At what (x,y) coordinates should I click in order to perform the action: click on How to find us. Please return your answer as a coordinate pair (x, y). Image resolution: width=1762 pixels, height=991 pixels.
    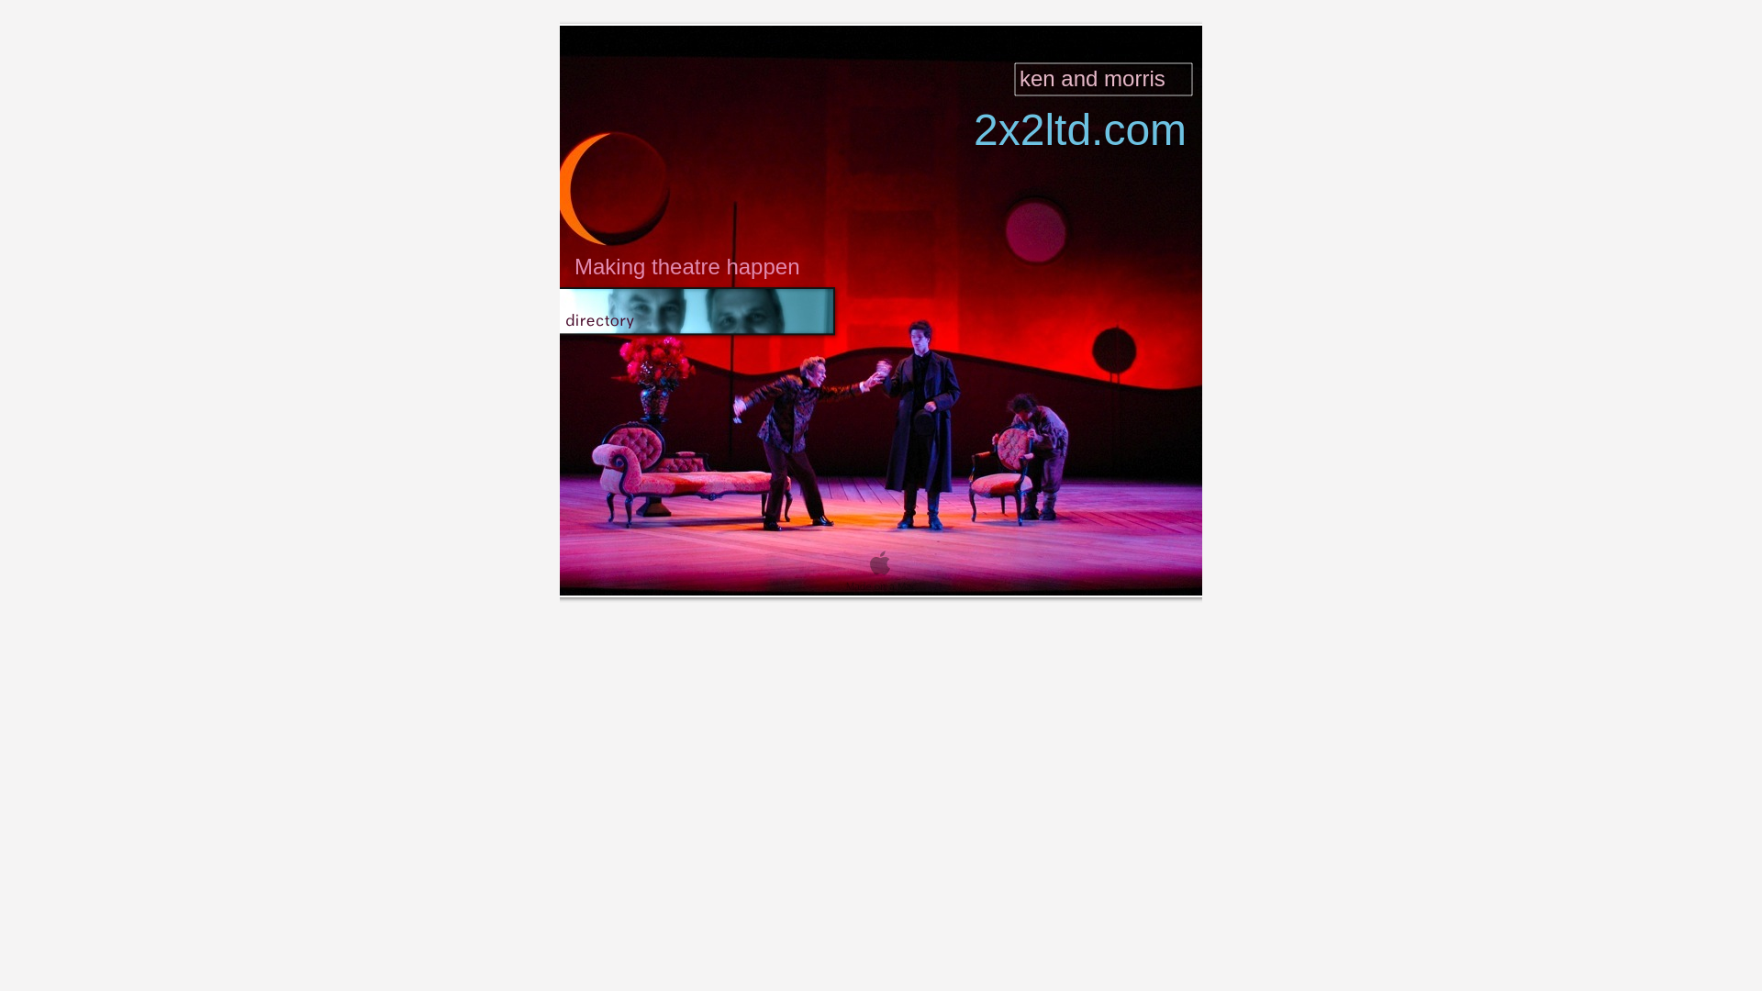
    Looking at the image, I should click on (1144, 31).